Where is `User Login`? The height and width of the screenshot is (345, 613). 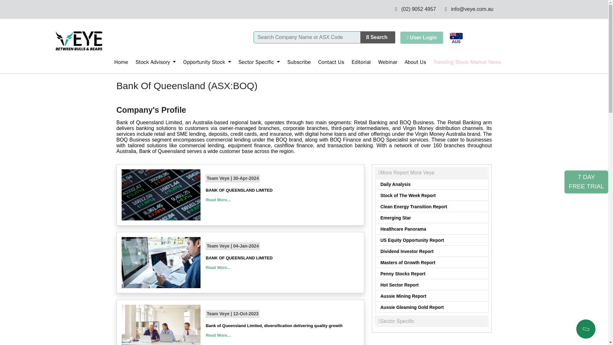 User Login is located at coordinates (421, 38).